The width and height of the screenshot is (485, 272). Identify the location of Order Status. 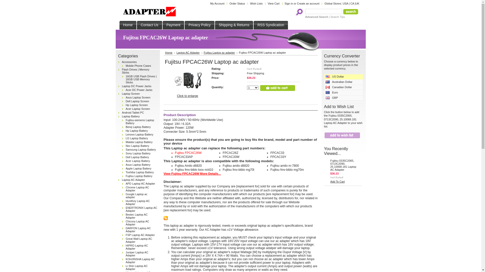
(236, 4).